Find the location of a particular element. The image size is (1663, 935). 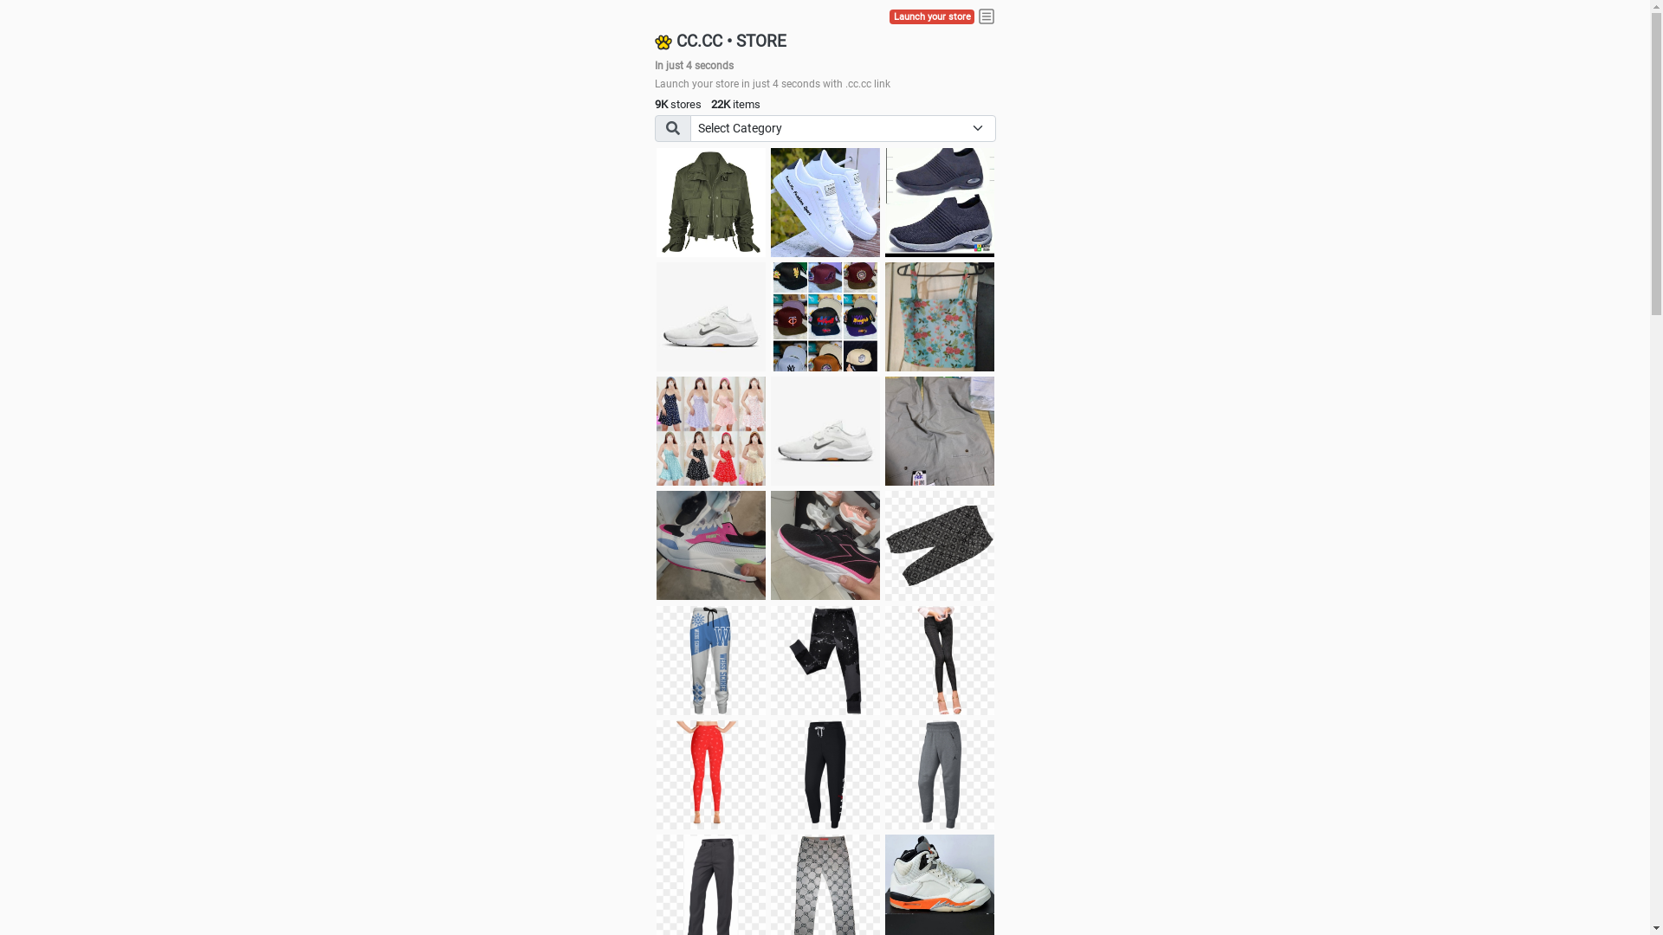

Things we need is located at coordinates (825, 317).